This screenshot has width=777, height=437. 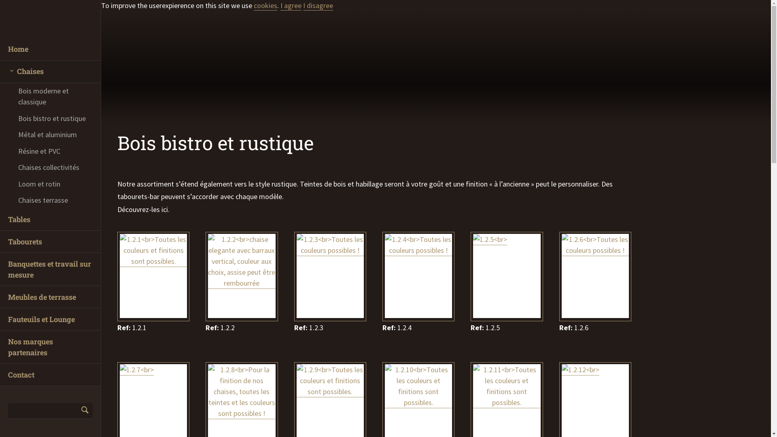 What do you see at coordinates (291, 6) in the screenshot?
I see `I agree` at bounding box center [291, 6].